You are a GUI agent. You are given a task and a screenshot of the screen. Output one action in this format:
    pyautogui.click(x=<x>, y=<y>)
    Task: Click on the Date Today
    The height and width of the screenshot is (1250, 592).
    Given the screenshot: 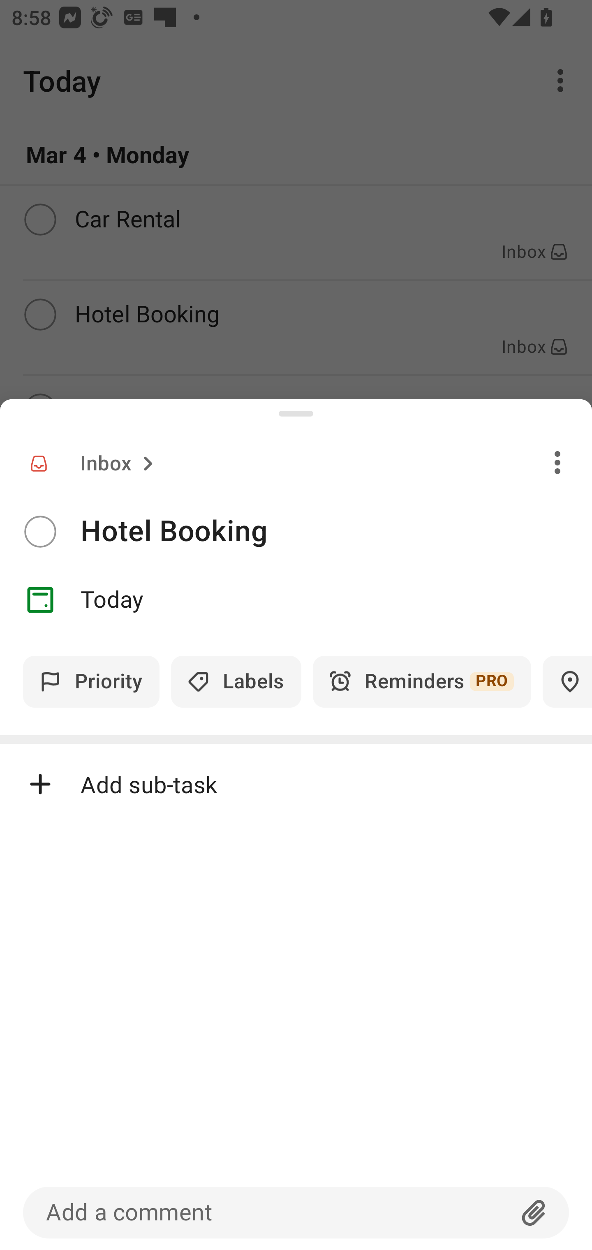 What is the action you would take?
    pyautogui.click(x=296, y=600)
    